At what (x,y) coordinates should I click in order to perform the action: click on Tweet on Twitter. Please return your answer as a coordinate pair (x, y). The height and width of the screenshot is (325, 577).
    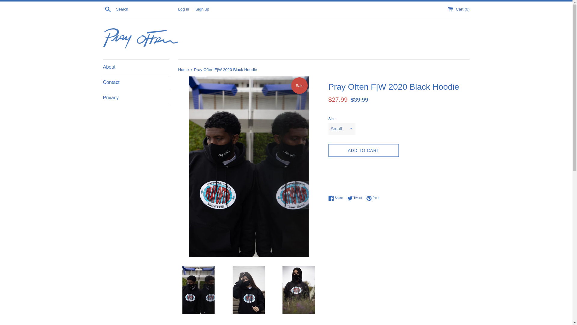
    Looking at the image, I should click on (356, 198).